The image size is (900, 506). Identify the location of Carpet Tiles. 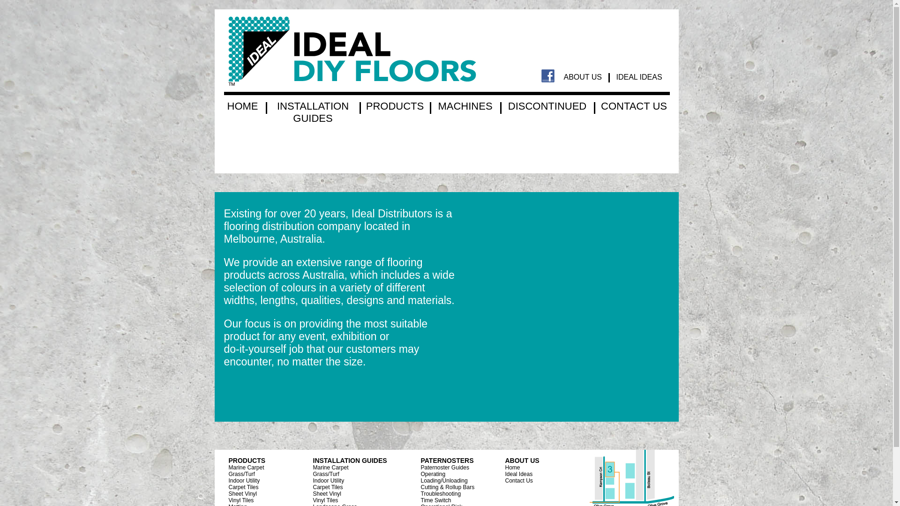
(328, 486).